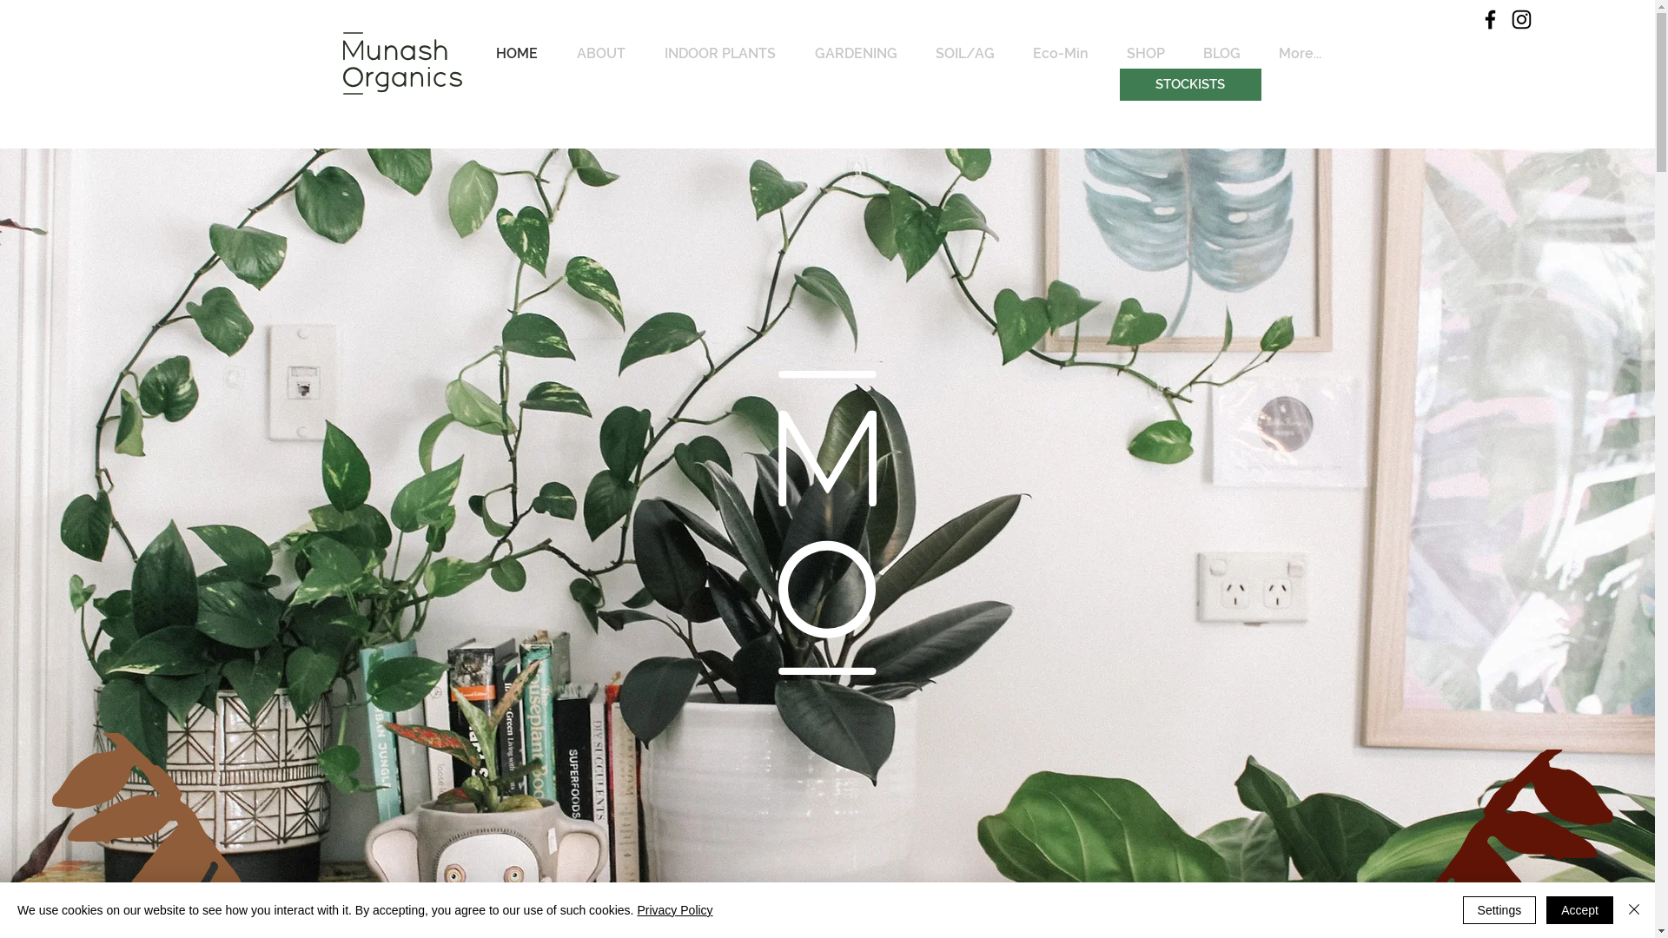 This screenshot has height=938, width=1668. What do you see at coordinates (516, 54) in the screenshot?
I see `HOME` at bounding box center [516, 54].